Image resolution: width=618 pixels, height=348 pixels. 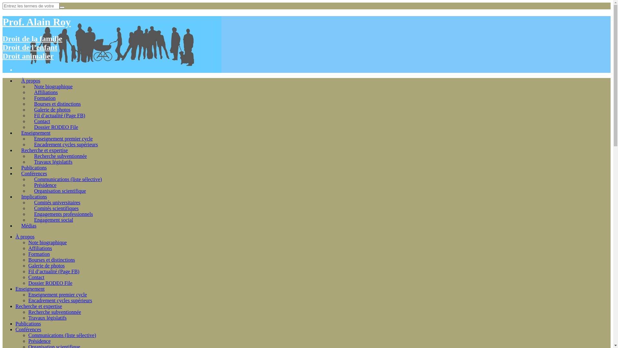 I want to click on Affiliations, so click(x=40, y=248).